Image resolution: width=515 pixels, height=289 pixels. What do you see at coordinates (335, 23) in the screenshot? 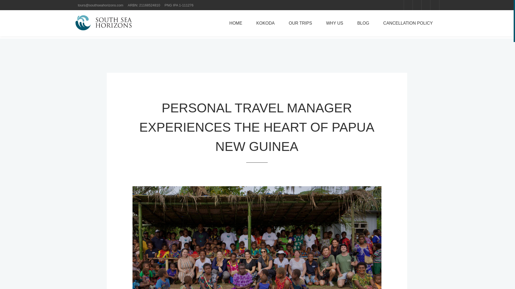
I see `WHY US` at bounding box center [335, 23].